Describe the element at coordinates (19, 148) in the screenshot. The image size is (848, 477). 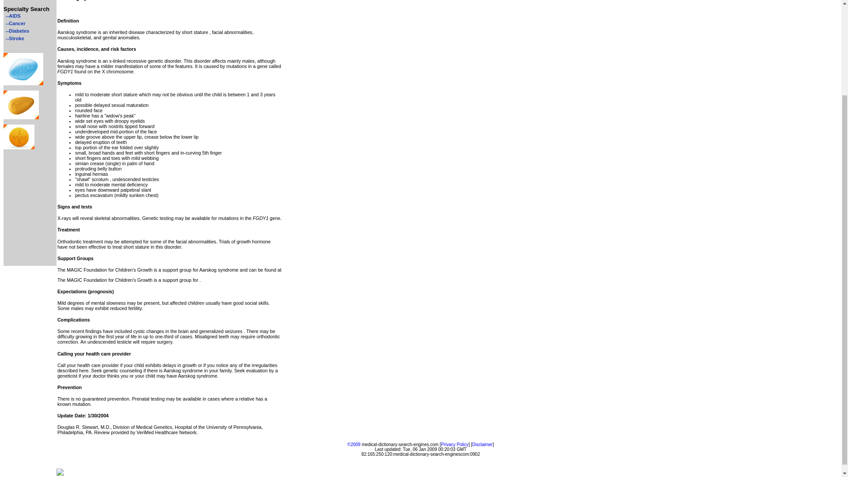
I see `Levitra` at that location.